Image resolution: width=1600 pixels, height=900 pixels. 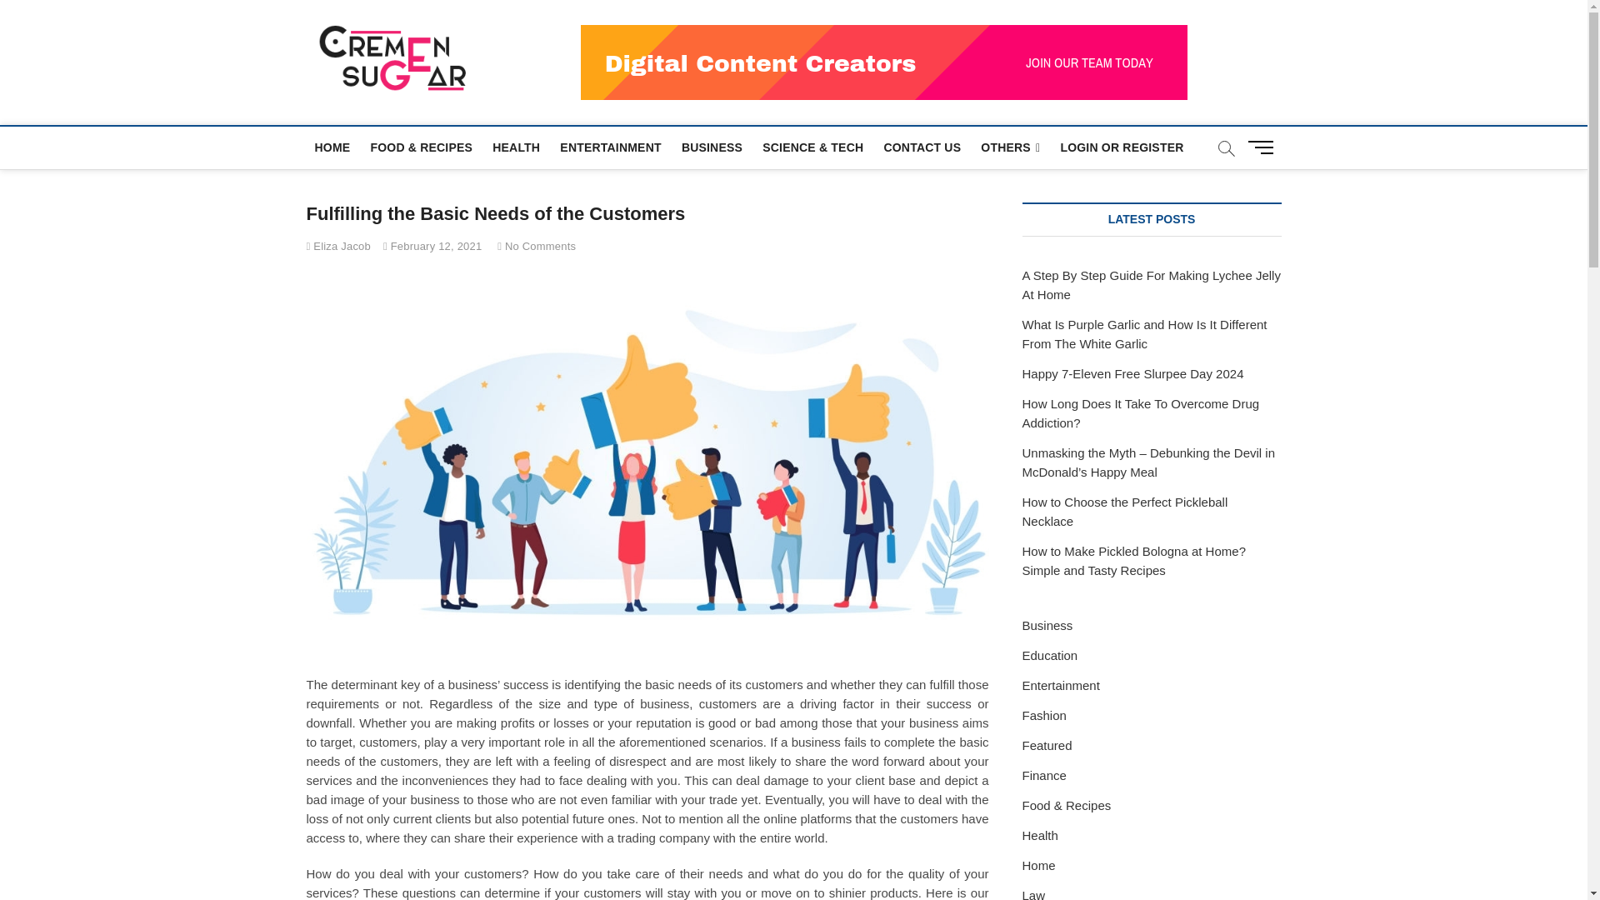 What do you see at coordinates (338, 247) in the screenshot?
I see `Fulfilling the Basic Needs of the Customers` at bounding box center [338, 247].